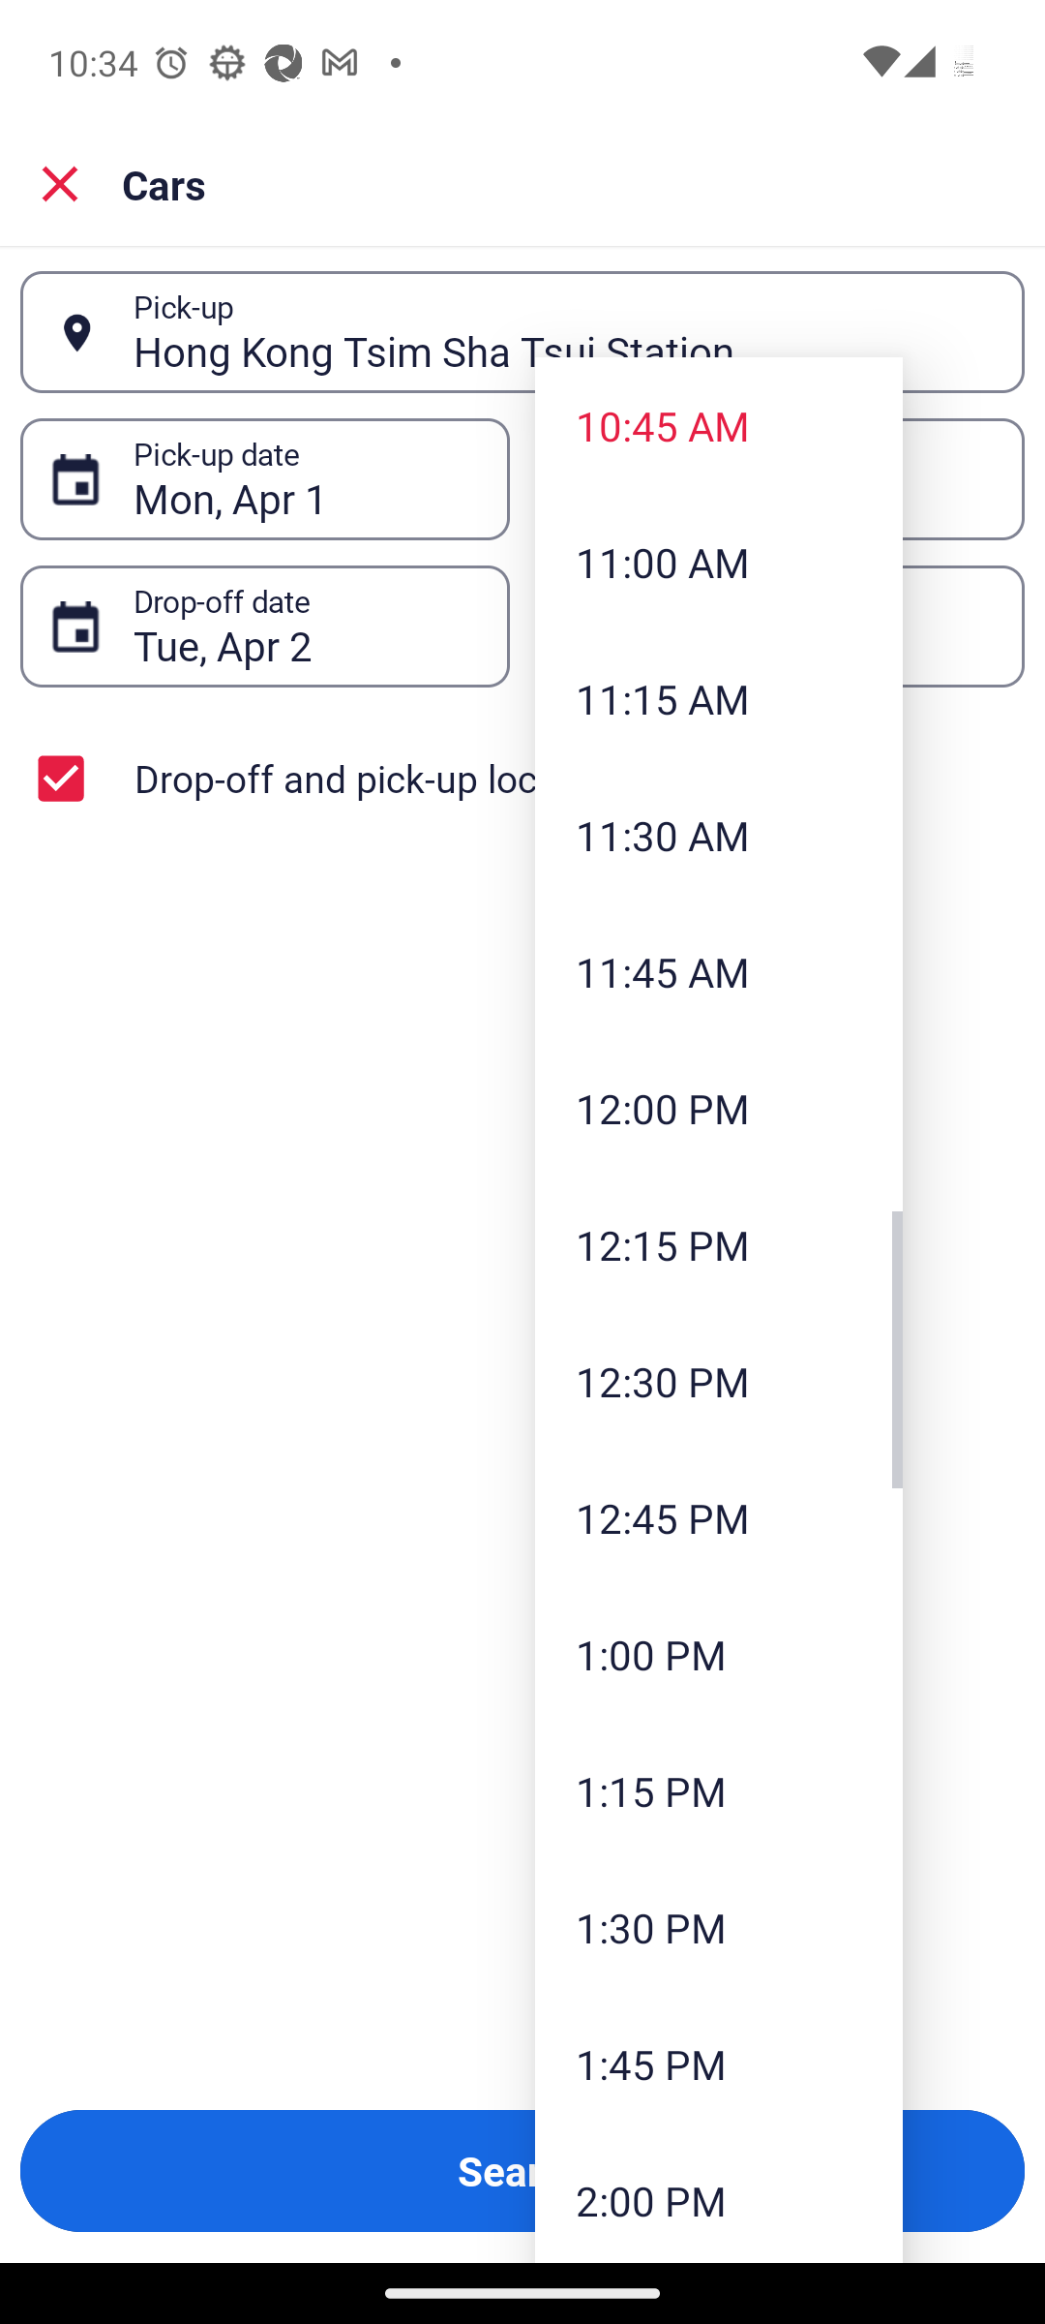 The width and height of the screenshot is (1045, 2324). Describe the element at coordinates (718, 1653) in the screenshot. I see `1:00 PM` at that location.